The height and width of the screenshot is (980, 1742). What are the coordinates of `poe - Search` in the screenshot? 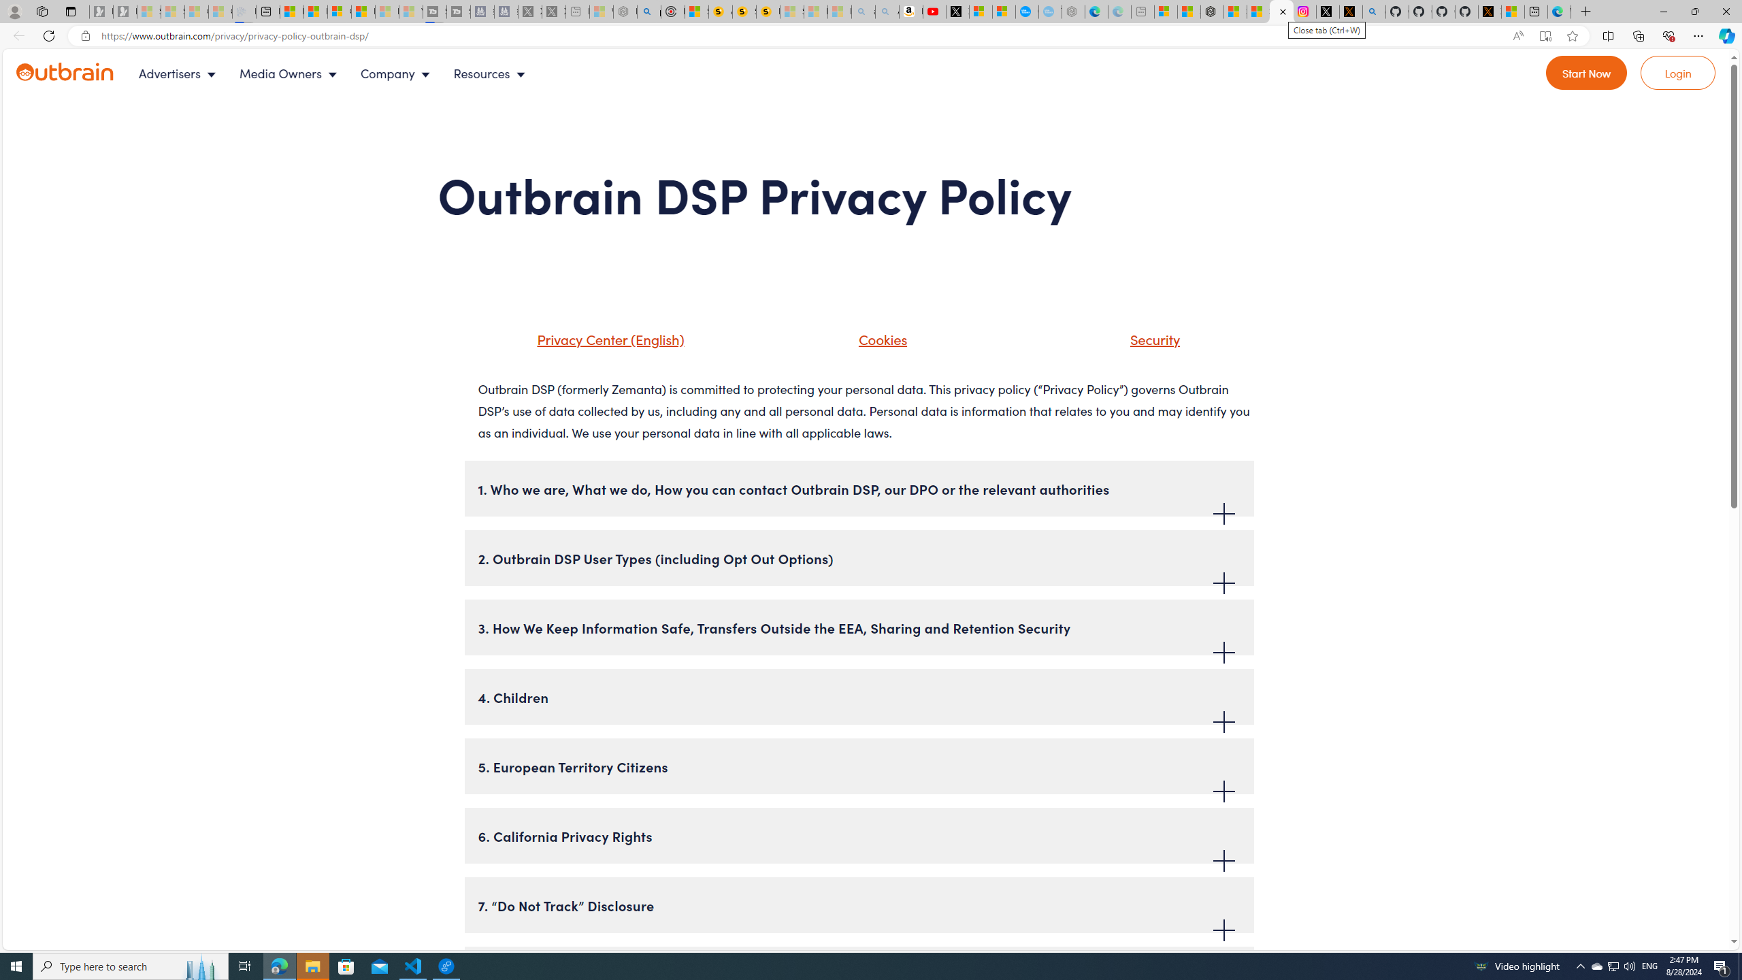 It's located at (648, 12).